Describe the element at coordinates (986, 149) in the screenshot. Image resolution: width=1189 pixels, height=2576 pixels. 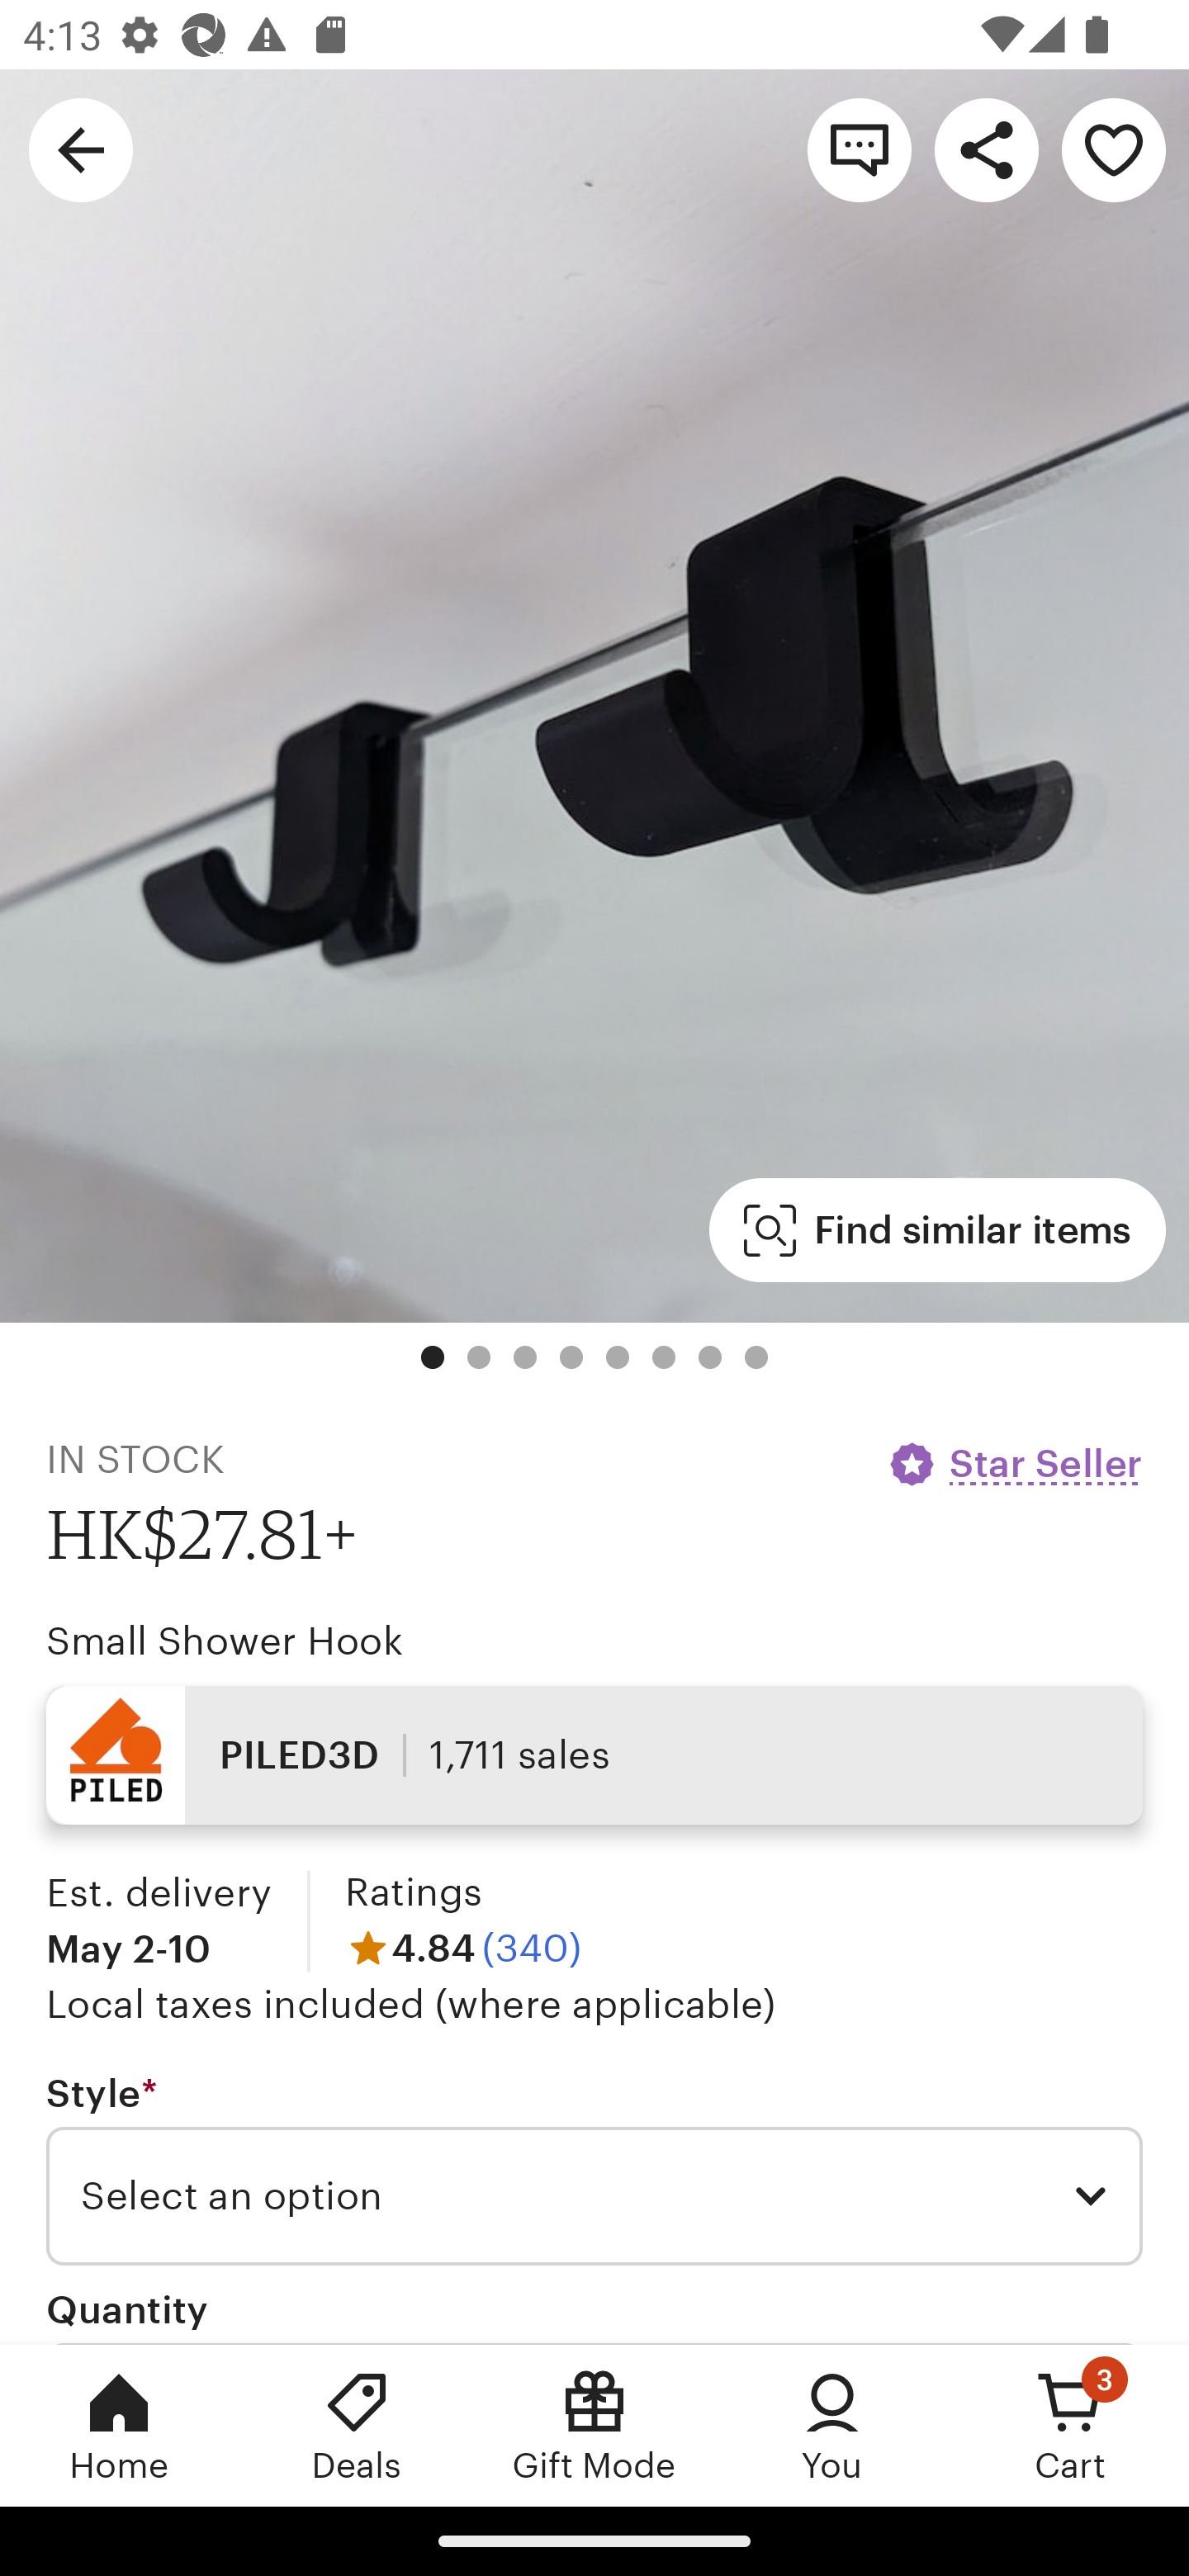
I see `Share` at that location.